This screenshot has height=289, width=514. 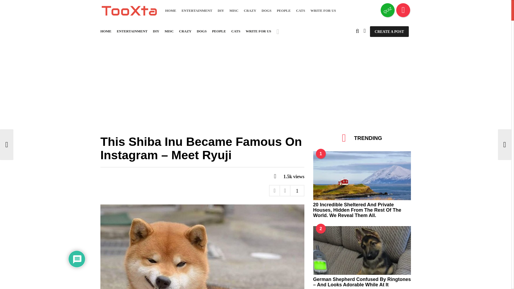 I want to click on CATS, so click(x=300, y=11).